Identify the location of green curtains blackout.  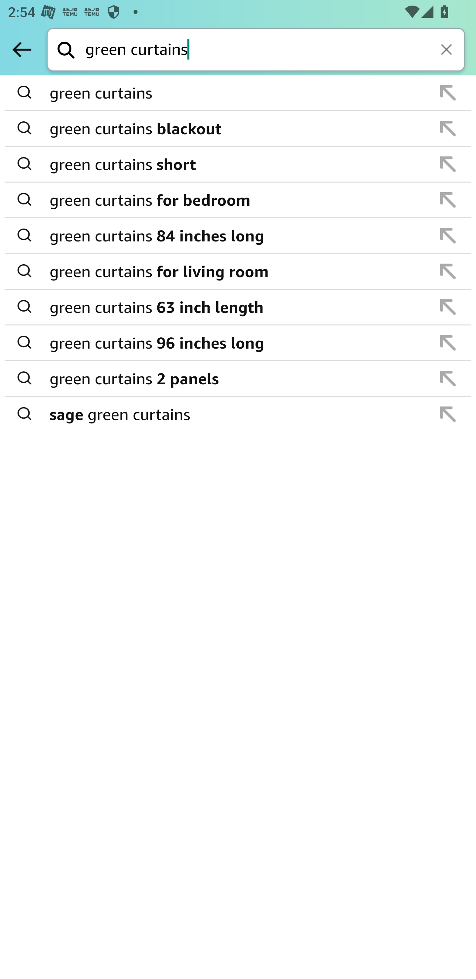
(239, 128).